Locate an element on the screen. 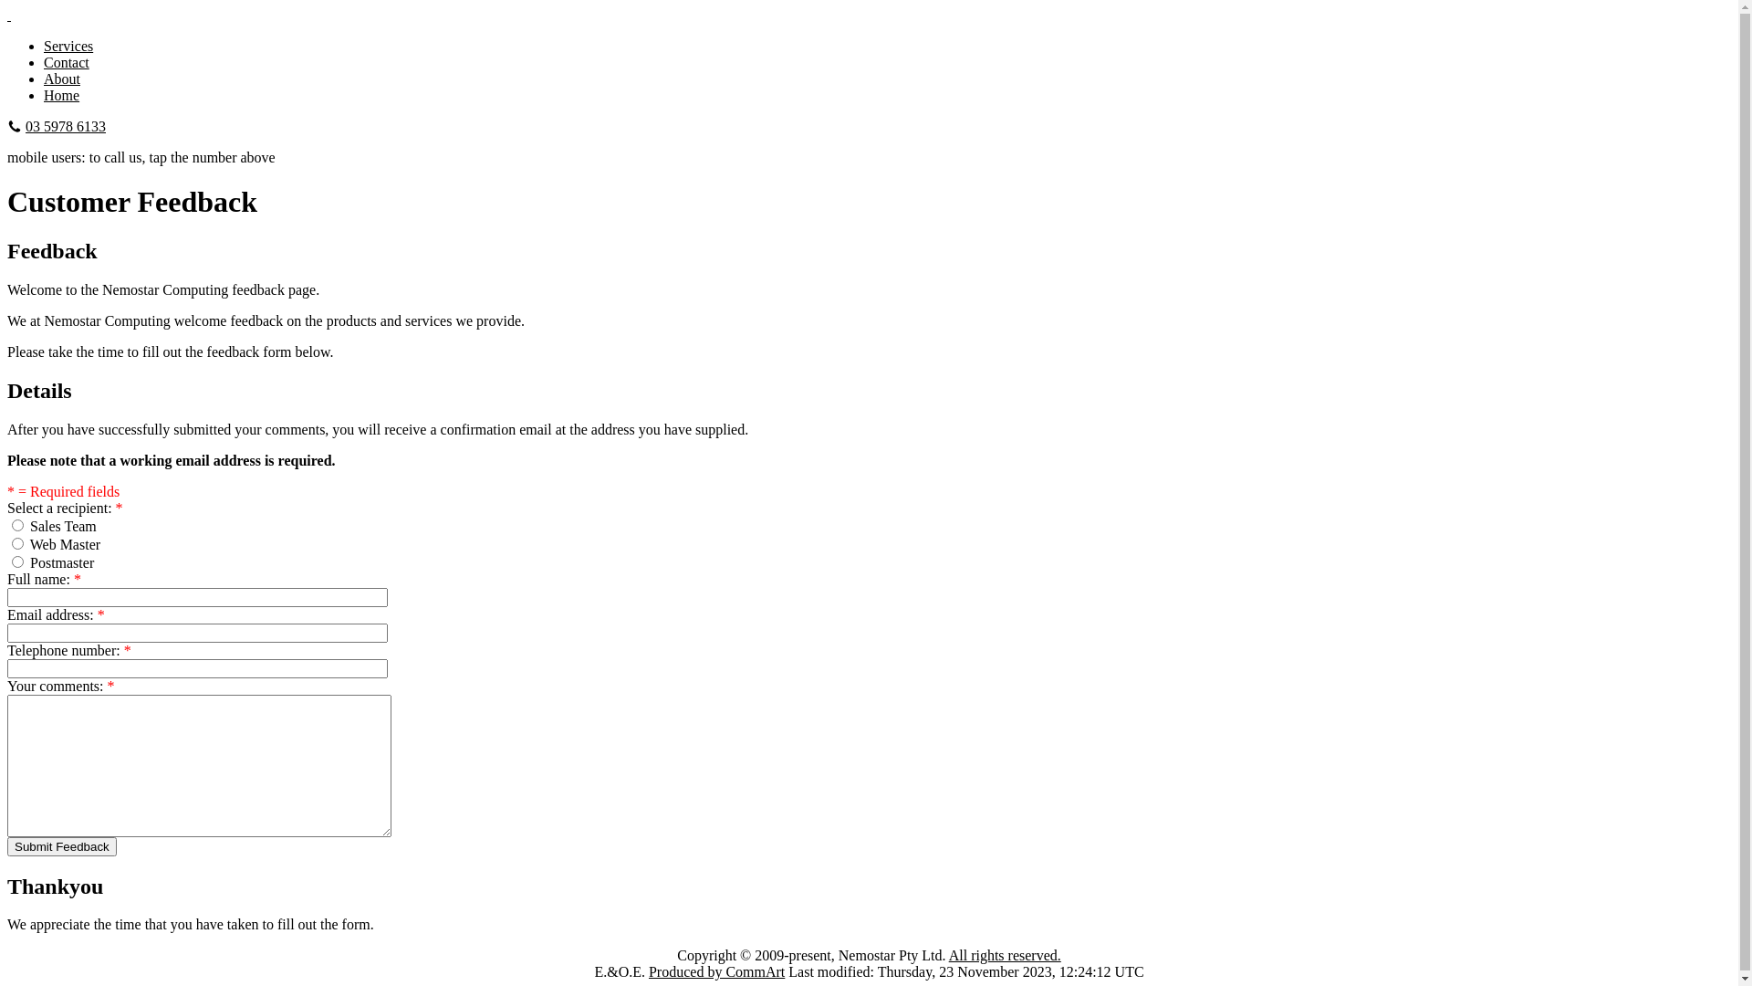 Image resolution: width=1752 pixels, height=986 pixels. Produced by CommArt is located at coordinates (717, 971).